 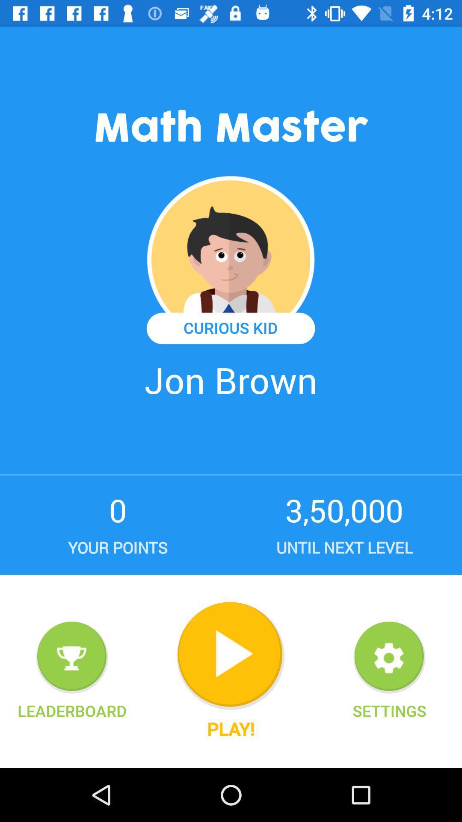 I want to click on open the icon above the play! icon, so click(x=231, y=656).